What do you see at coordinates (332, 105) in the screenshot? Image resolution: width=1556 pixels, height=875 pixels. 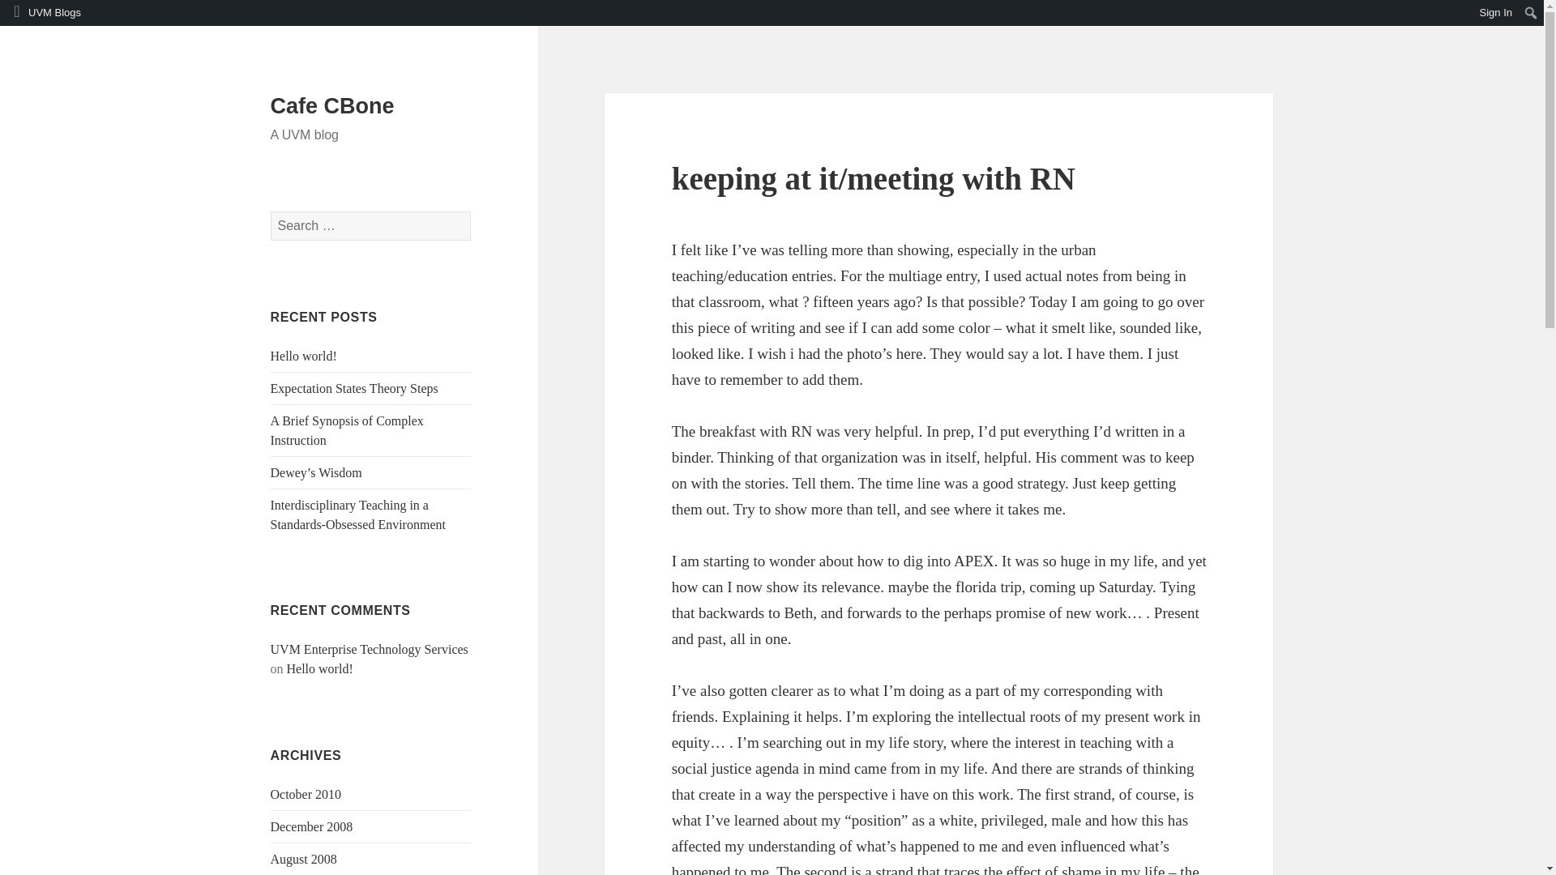 I see `Cafe CBone` at bounding box center [332, 105].